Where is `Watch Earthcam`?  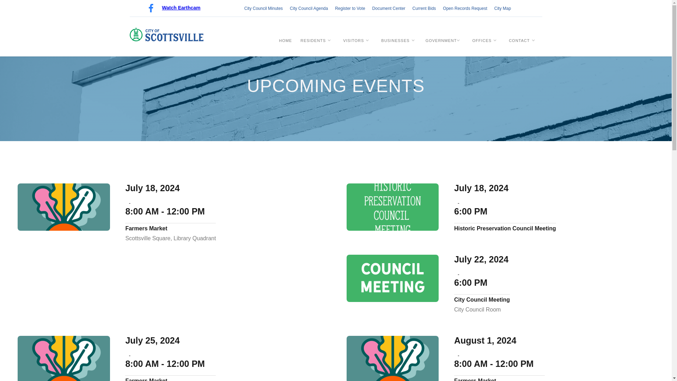
Watch Earthcam is located at coordinates (181, 8).